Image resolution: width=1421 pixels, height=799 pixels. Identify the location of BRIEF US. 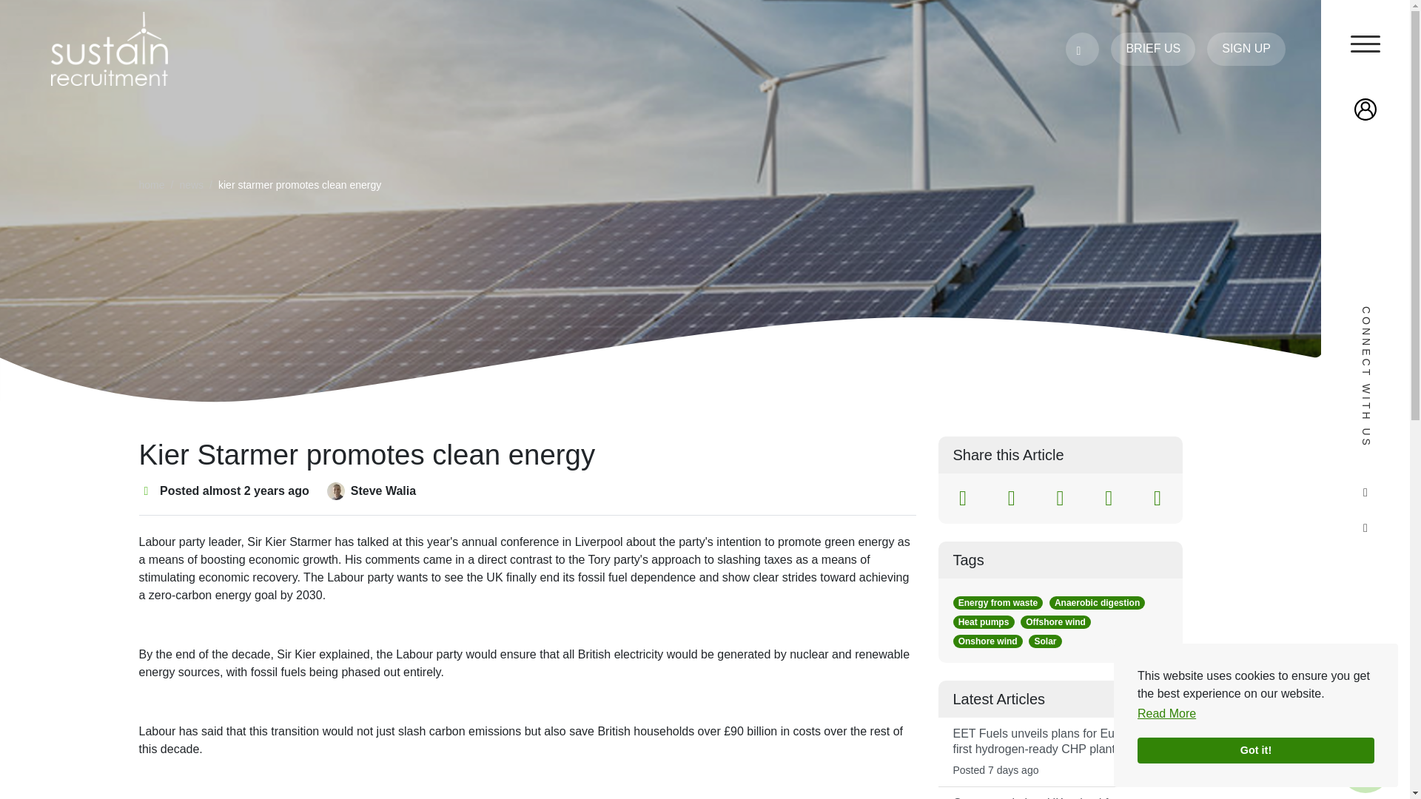
(1153, 49).